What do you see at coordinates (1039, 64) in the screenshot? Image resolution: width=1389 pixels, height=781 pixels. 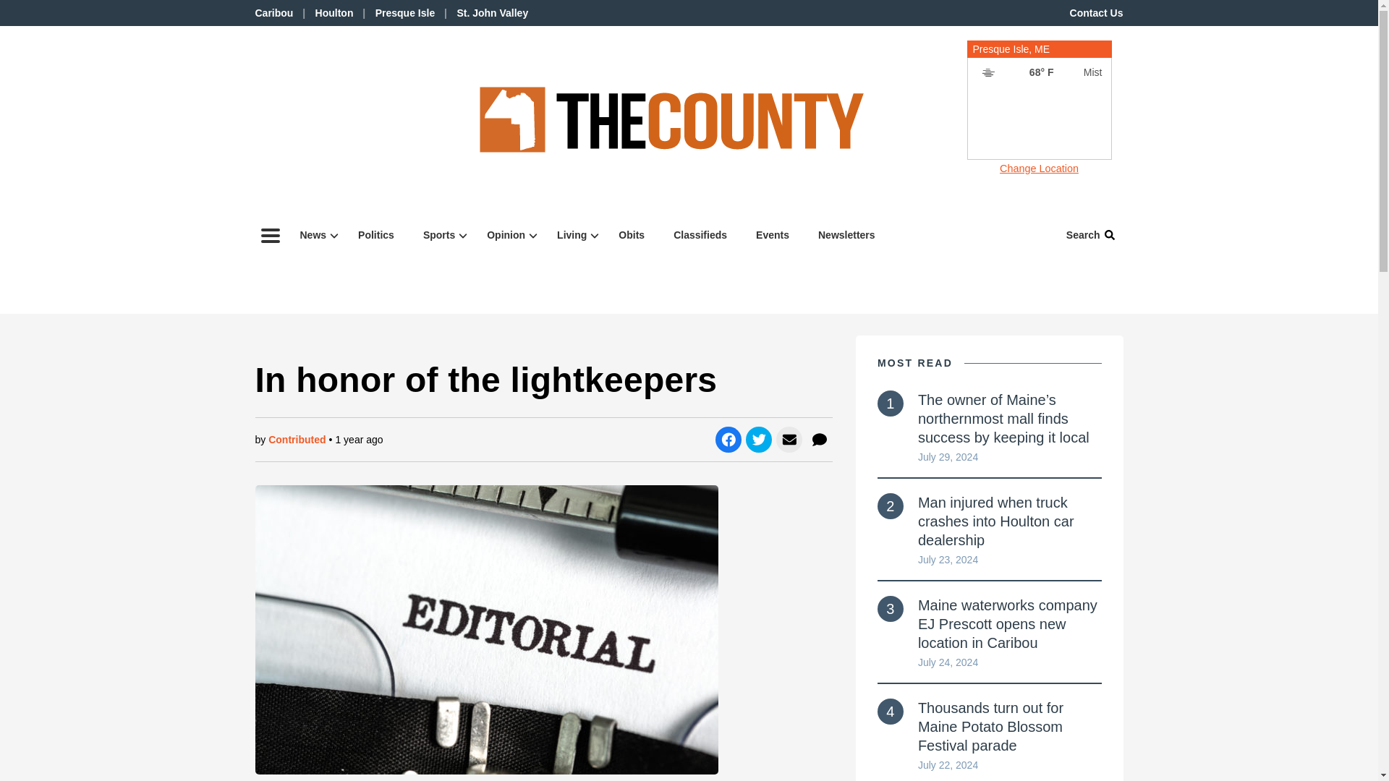 I see `Sports` at bounding box center [1039, 64].